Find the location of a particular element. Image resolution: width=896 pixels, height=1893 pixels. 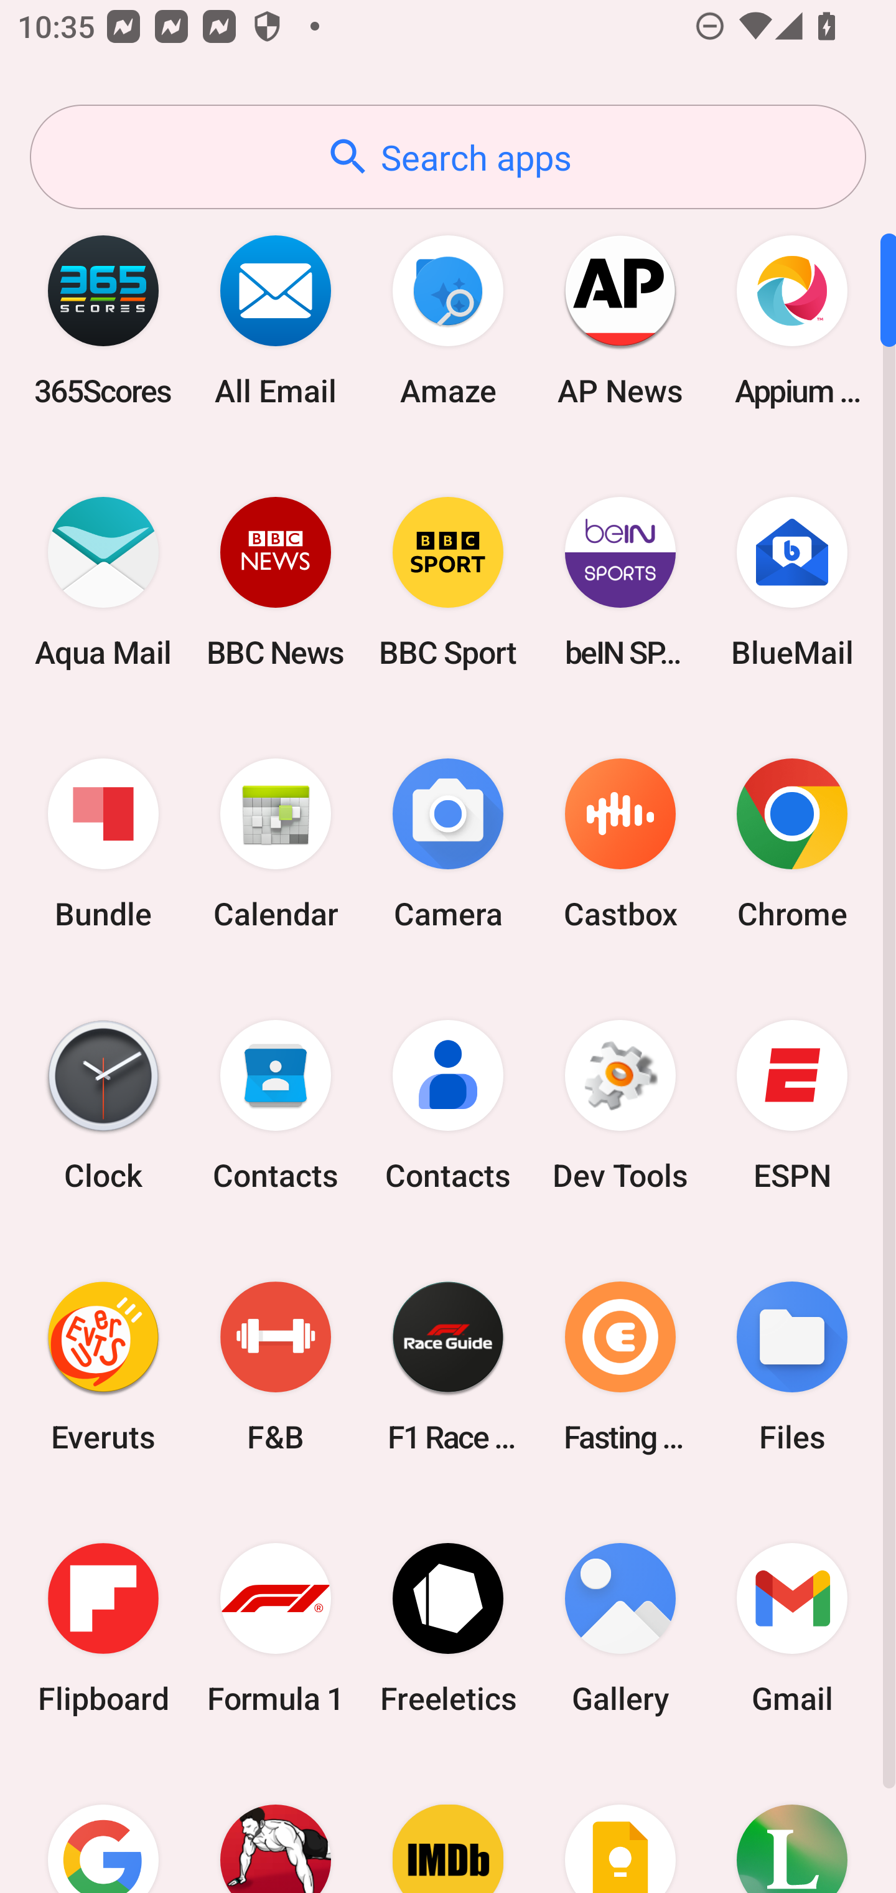

ESPN is located at coordinates (792, 1105).